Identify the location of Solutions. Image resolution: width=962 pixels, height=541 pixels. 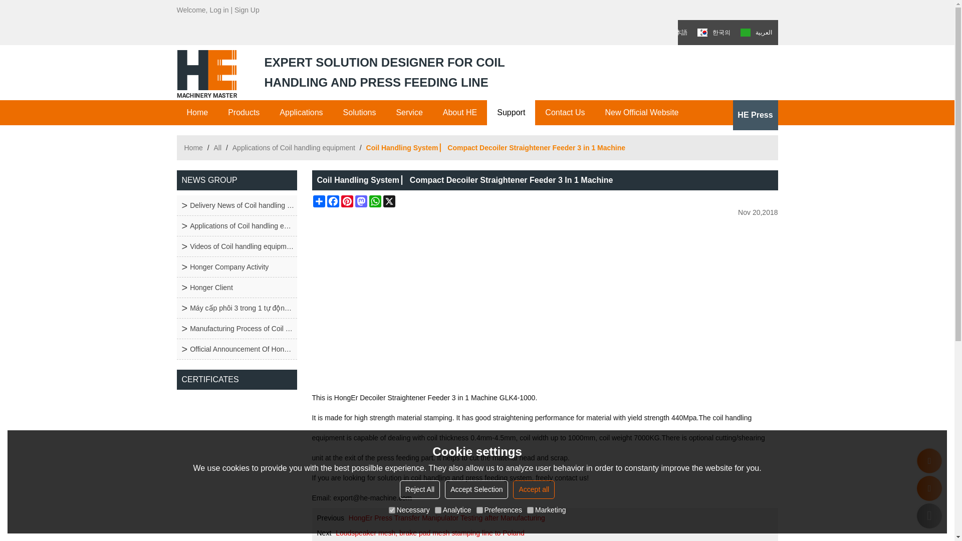
(360, 112).